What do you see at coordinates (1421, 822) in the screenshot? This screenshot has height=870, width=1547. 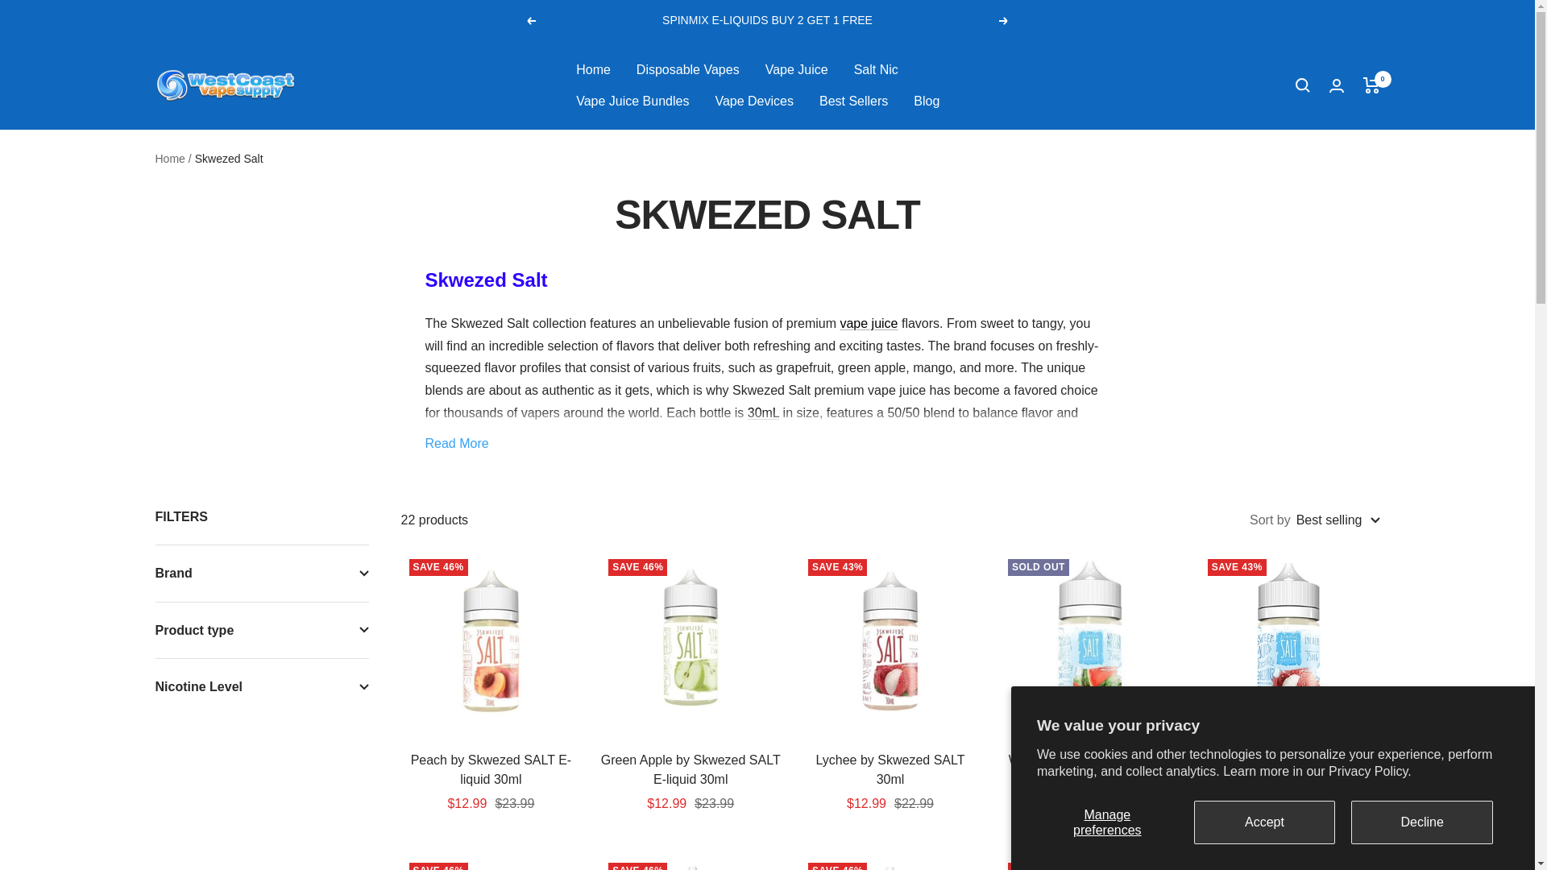 I see `Decline` at bounding box center [1421, 822].